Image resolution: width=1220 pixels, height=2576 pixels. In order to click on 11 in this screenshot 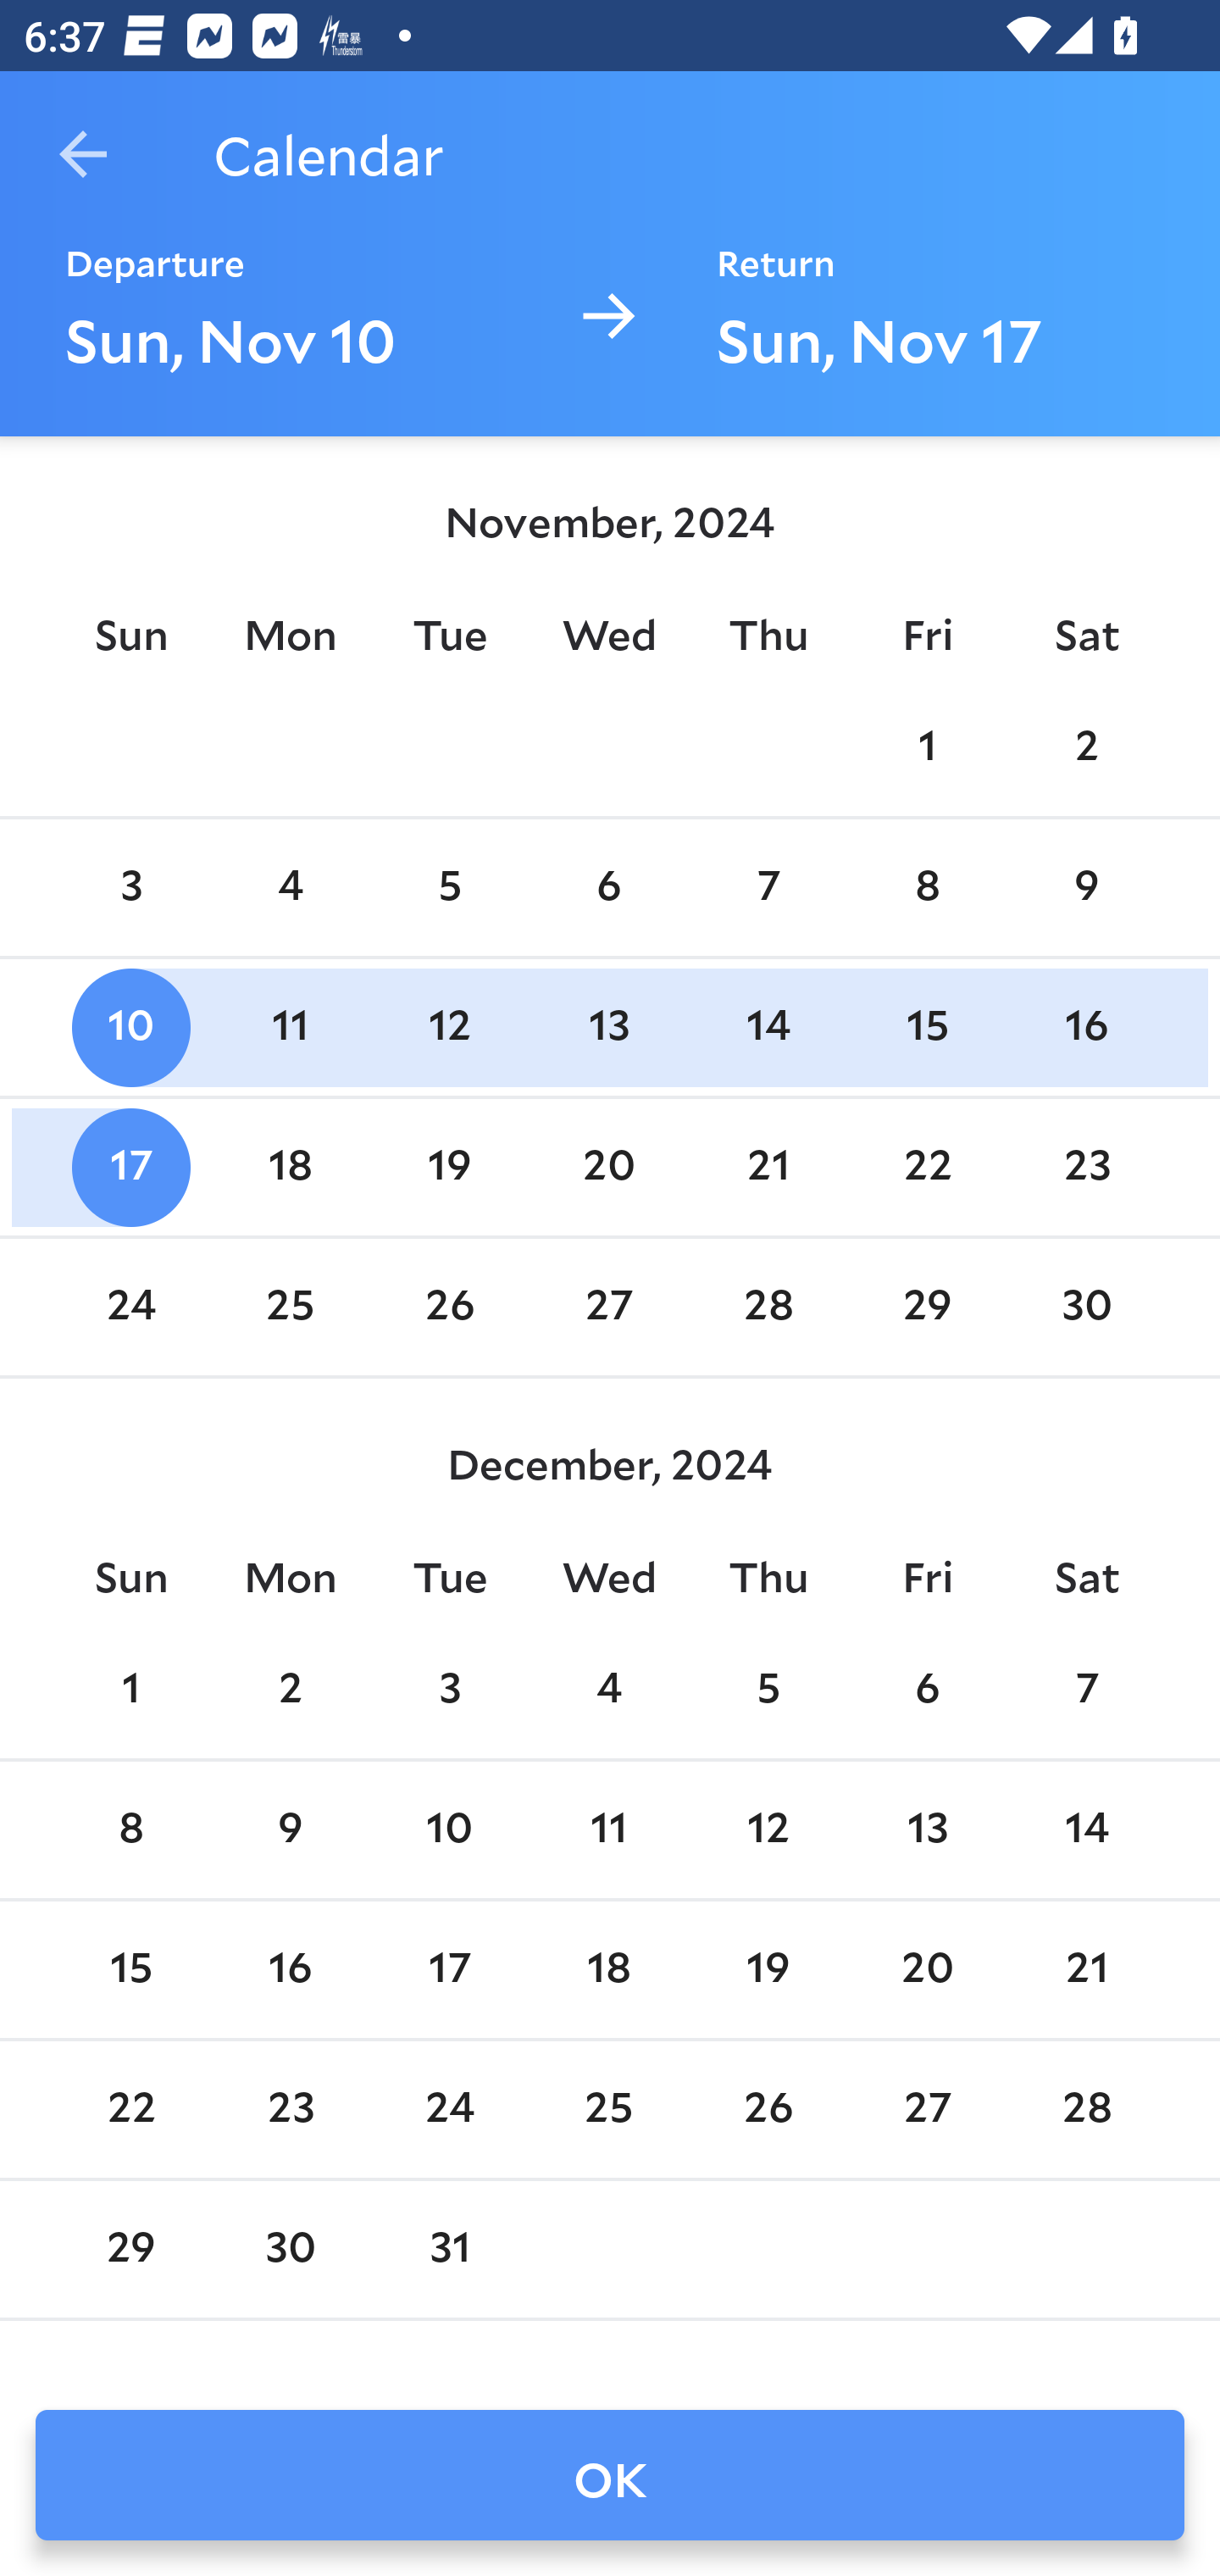, I will do `click(291, 1027)`.